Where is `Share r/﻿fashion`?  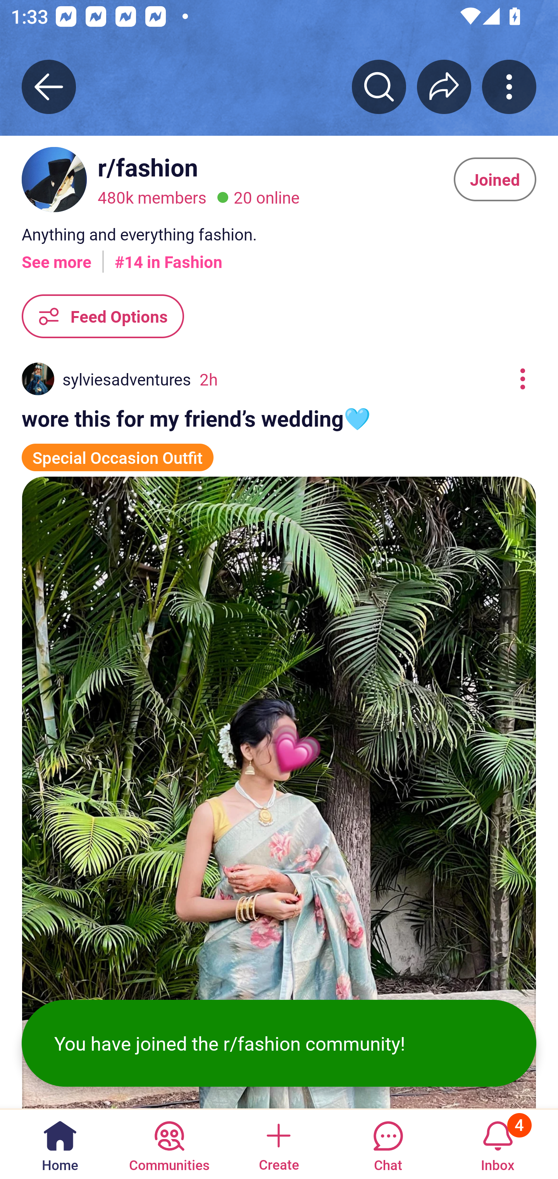
Share r/﻿fashion is located at coordinates (444, 86).